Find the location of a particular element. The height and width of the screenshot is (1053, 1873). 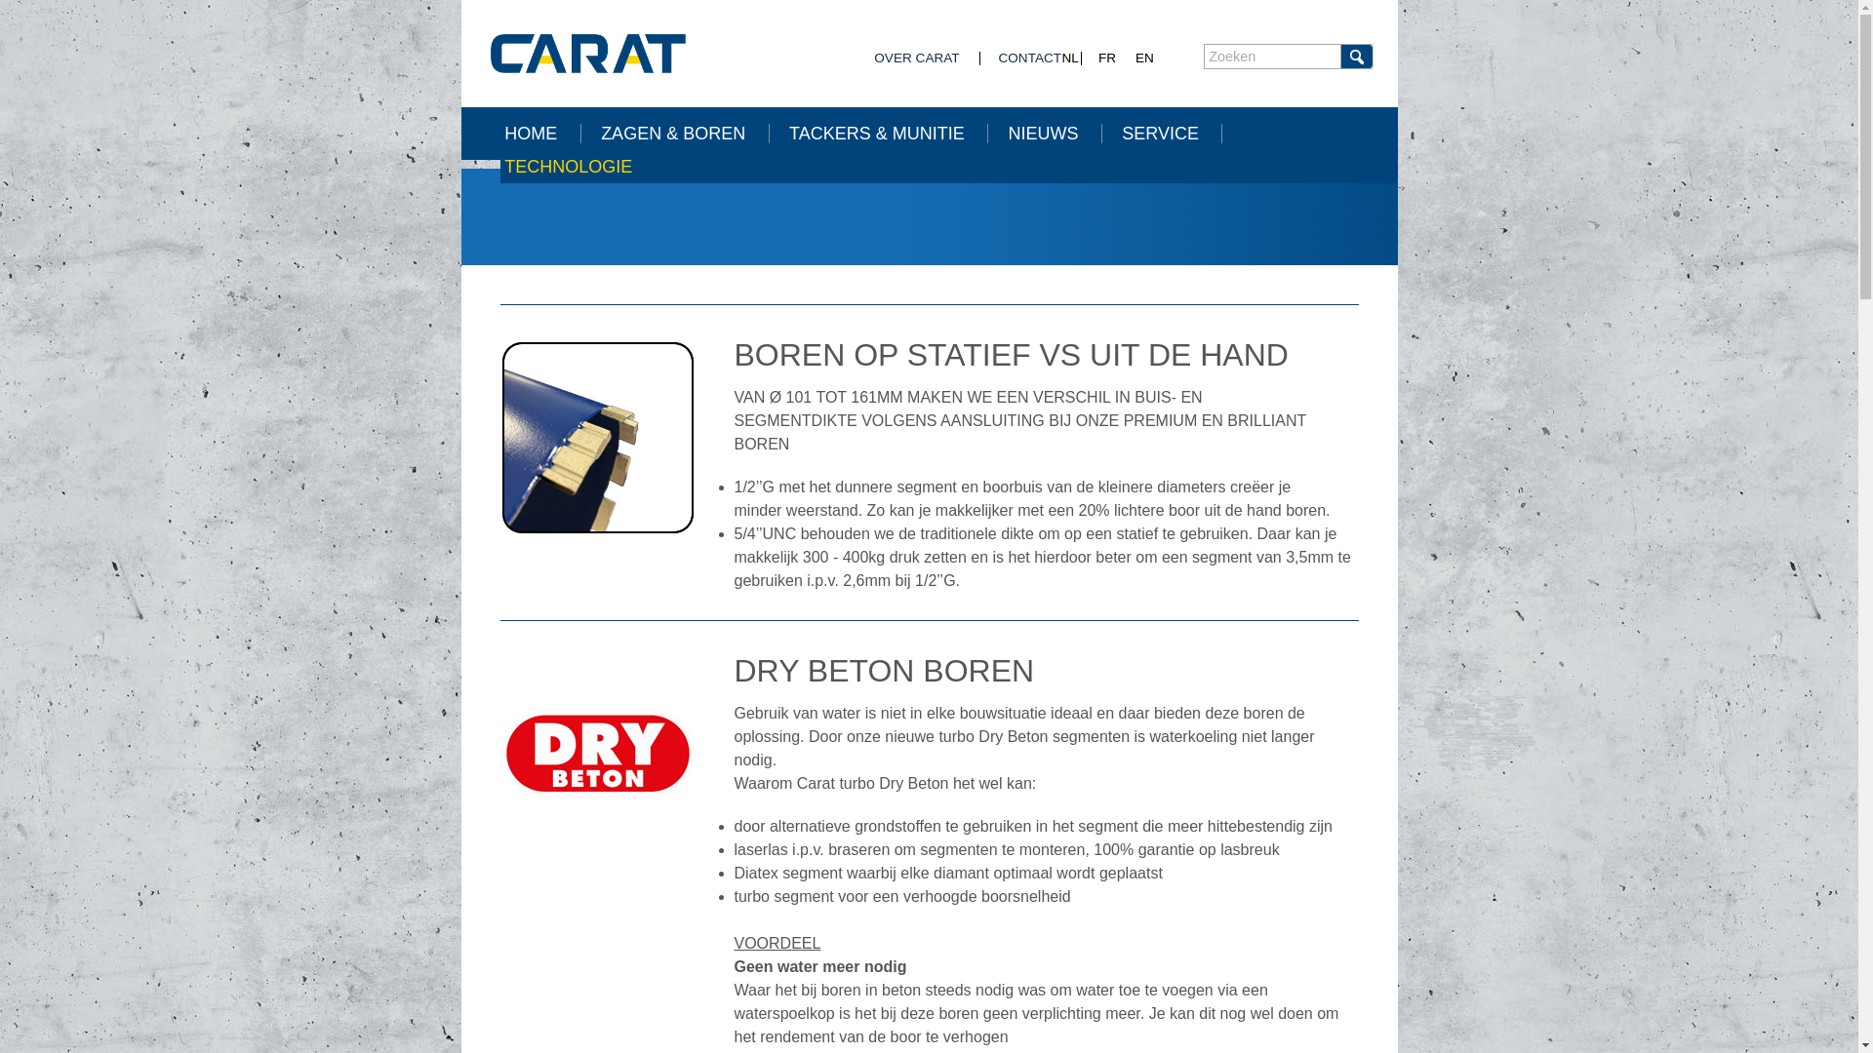

NL is located at coordinates (1069, 58).